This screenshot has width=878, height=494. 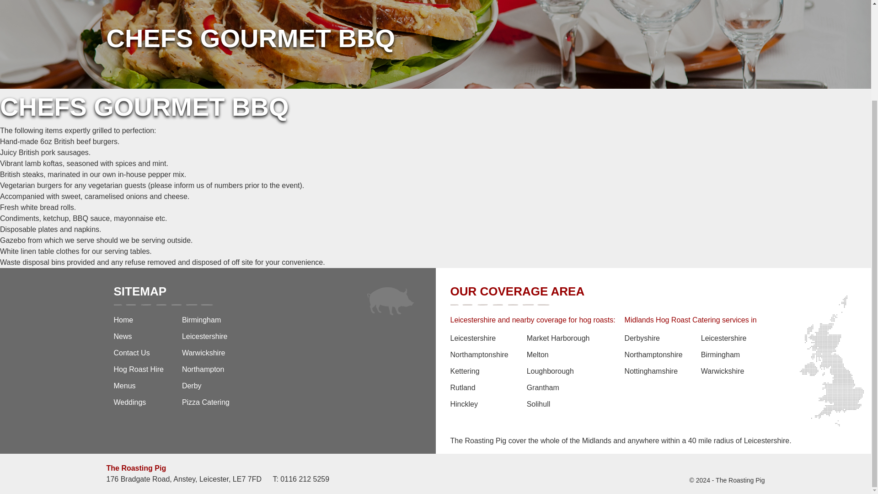 I want to click on Rutland, so click(x=479, y=390).